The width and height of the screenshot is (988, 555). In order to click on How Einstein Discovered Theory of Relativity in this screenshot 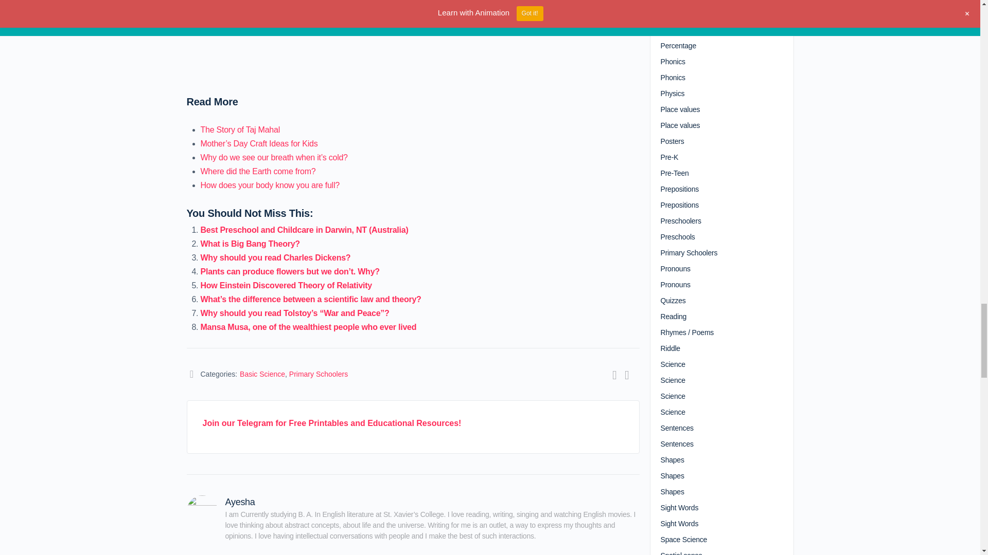, I will do `click(286, 285)`.